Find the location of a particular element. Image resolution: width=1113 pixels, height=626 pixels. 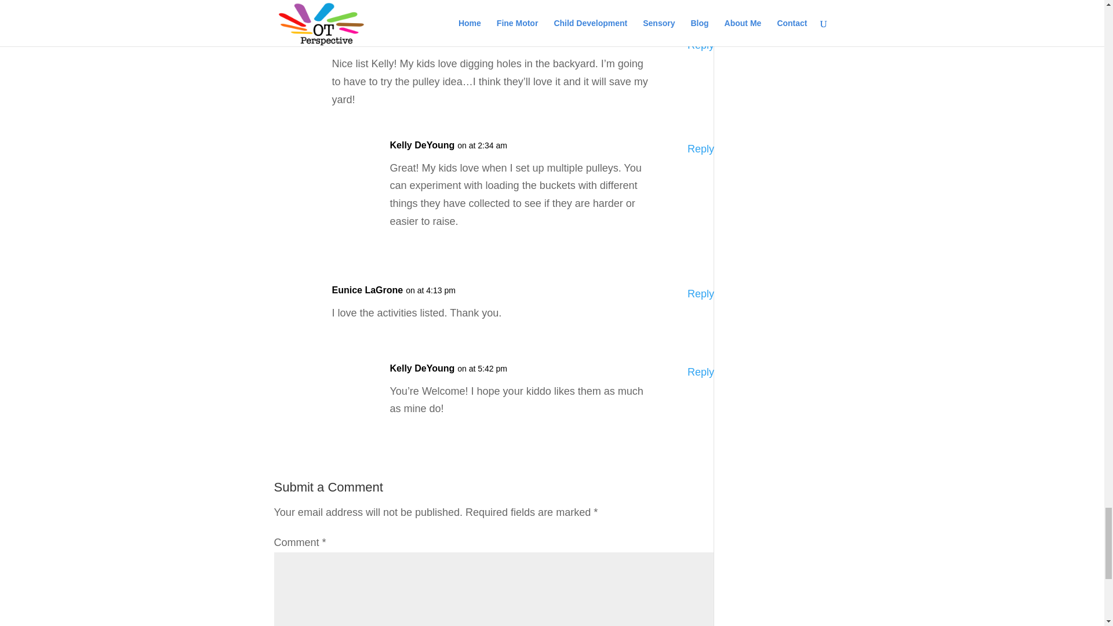

Kelly DeYoung is located at coordinates (422, 145).